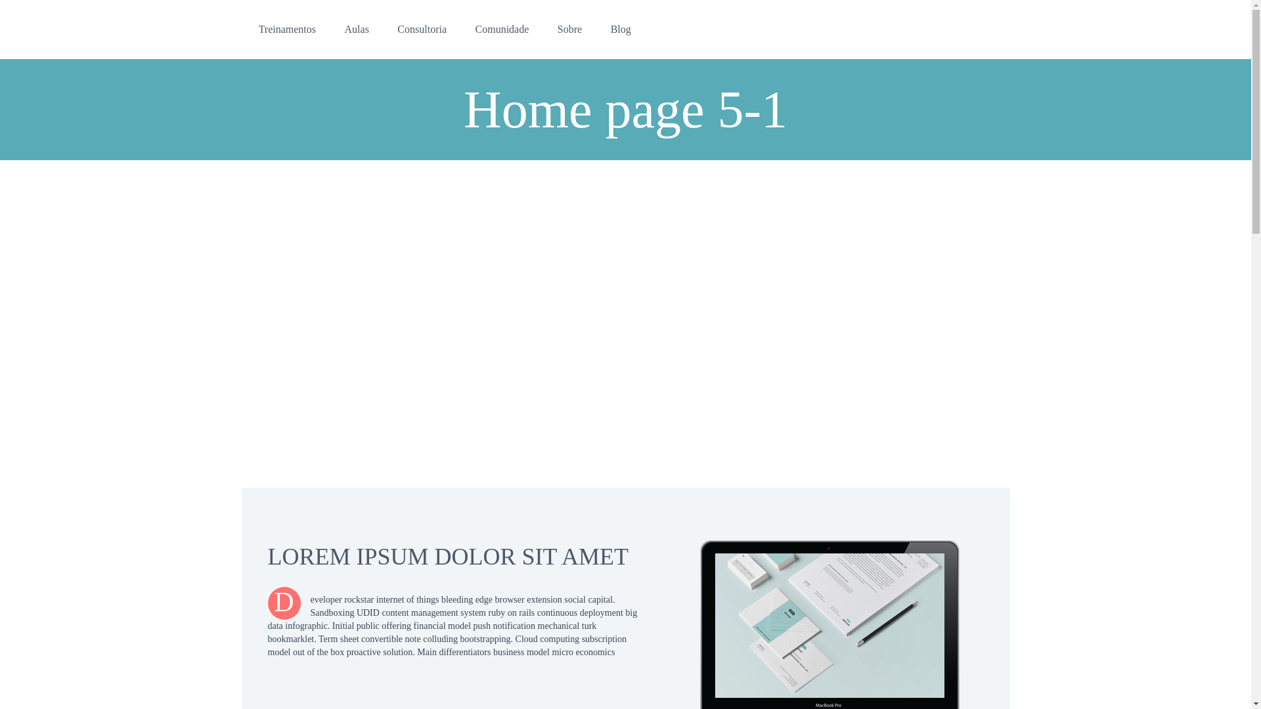  What do you see at coordinates (422, 29) in the screenshot?
I see `Consultoria` at bounding box center [422, 29].